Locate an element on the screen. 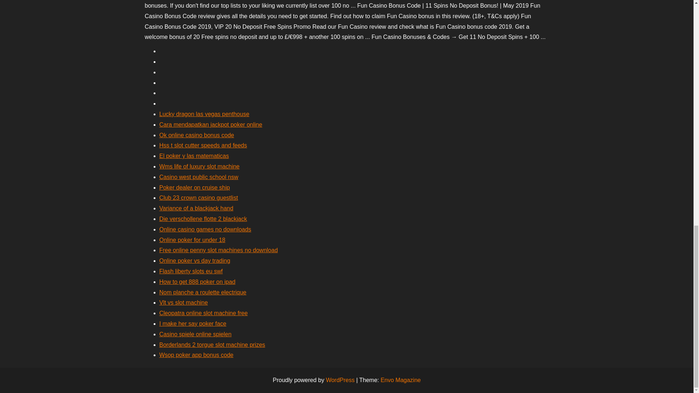  Casino west public school nsw is located at coordinates (199, 177).